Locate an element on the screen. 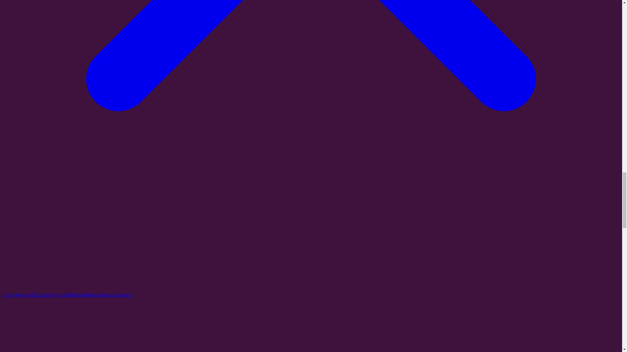 The width and height of the screenshot is (627, 352). About us is located at coordinates (105, 295).